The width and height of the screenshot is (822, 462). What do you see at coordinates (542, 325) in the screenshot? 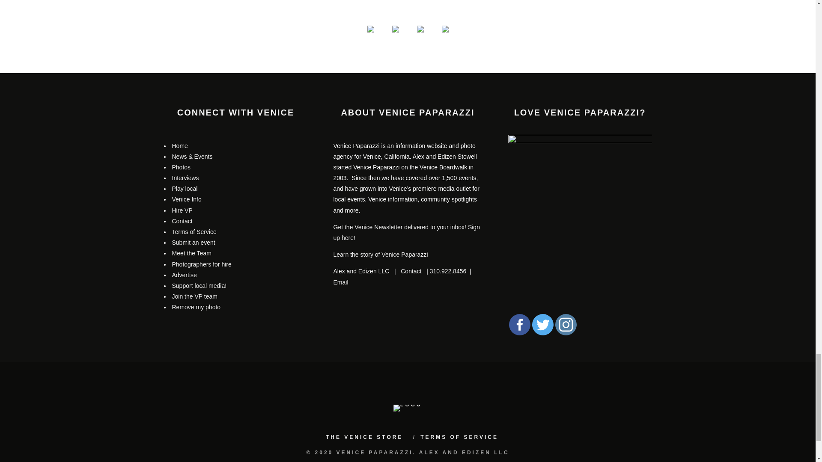
I see `Twitter` at bounding box center [542, 325].